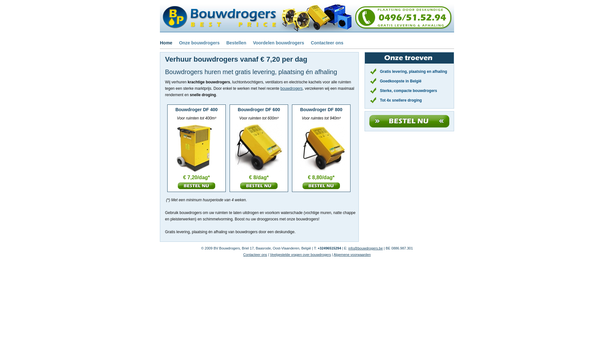  What do you see at coordinates (255, 255) in the screenshot?
I see `Contacteer ons` at bounding box center [255, 255].